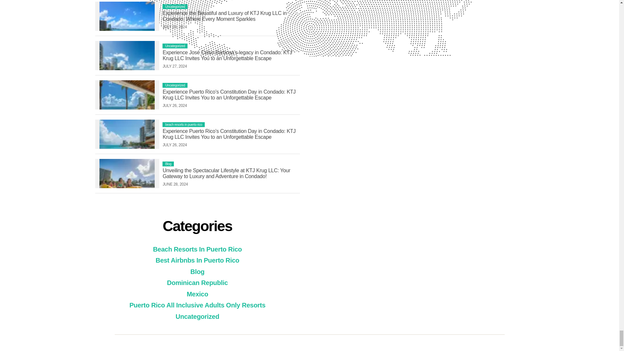 The width and height of the screenshot is (624, 351). I want to click on Uncategorized, so click(175, 6).